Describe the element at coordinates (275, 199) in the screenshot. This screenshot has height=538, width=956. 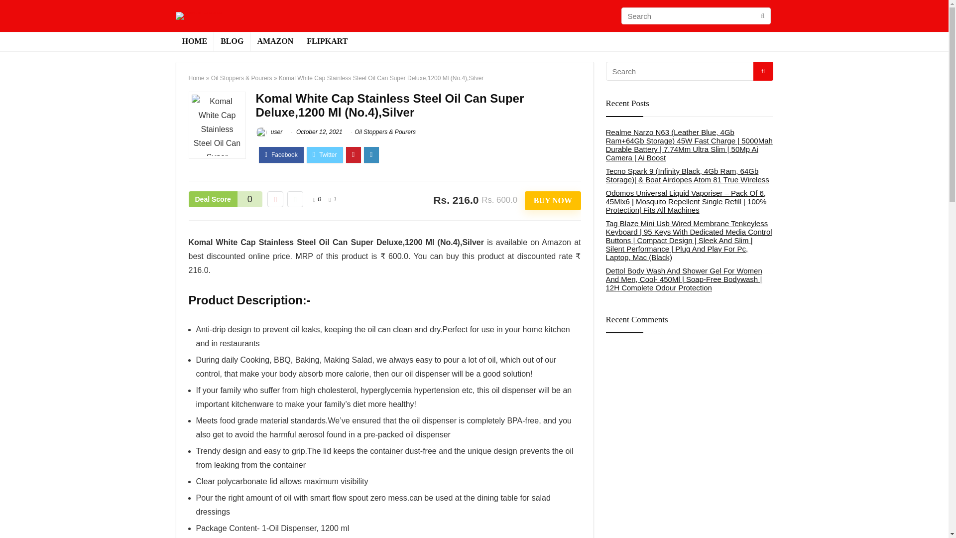
I see `Vote down` at that location.